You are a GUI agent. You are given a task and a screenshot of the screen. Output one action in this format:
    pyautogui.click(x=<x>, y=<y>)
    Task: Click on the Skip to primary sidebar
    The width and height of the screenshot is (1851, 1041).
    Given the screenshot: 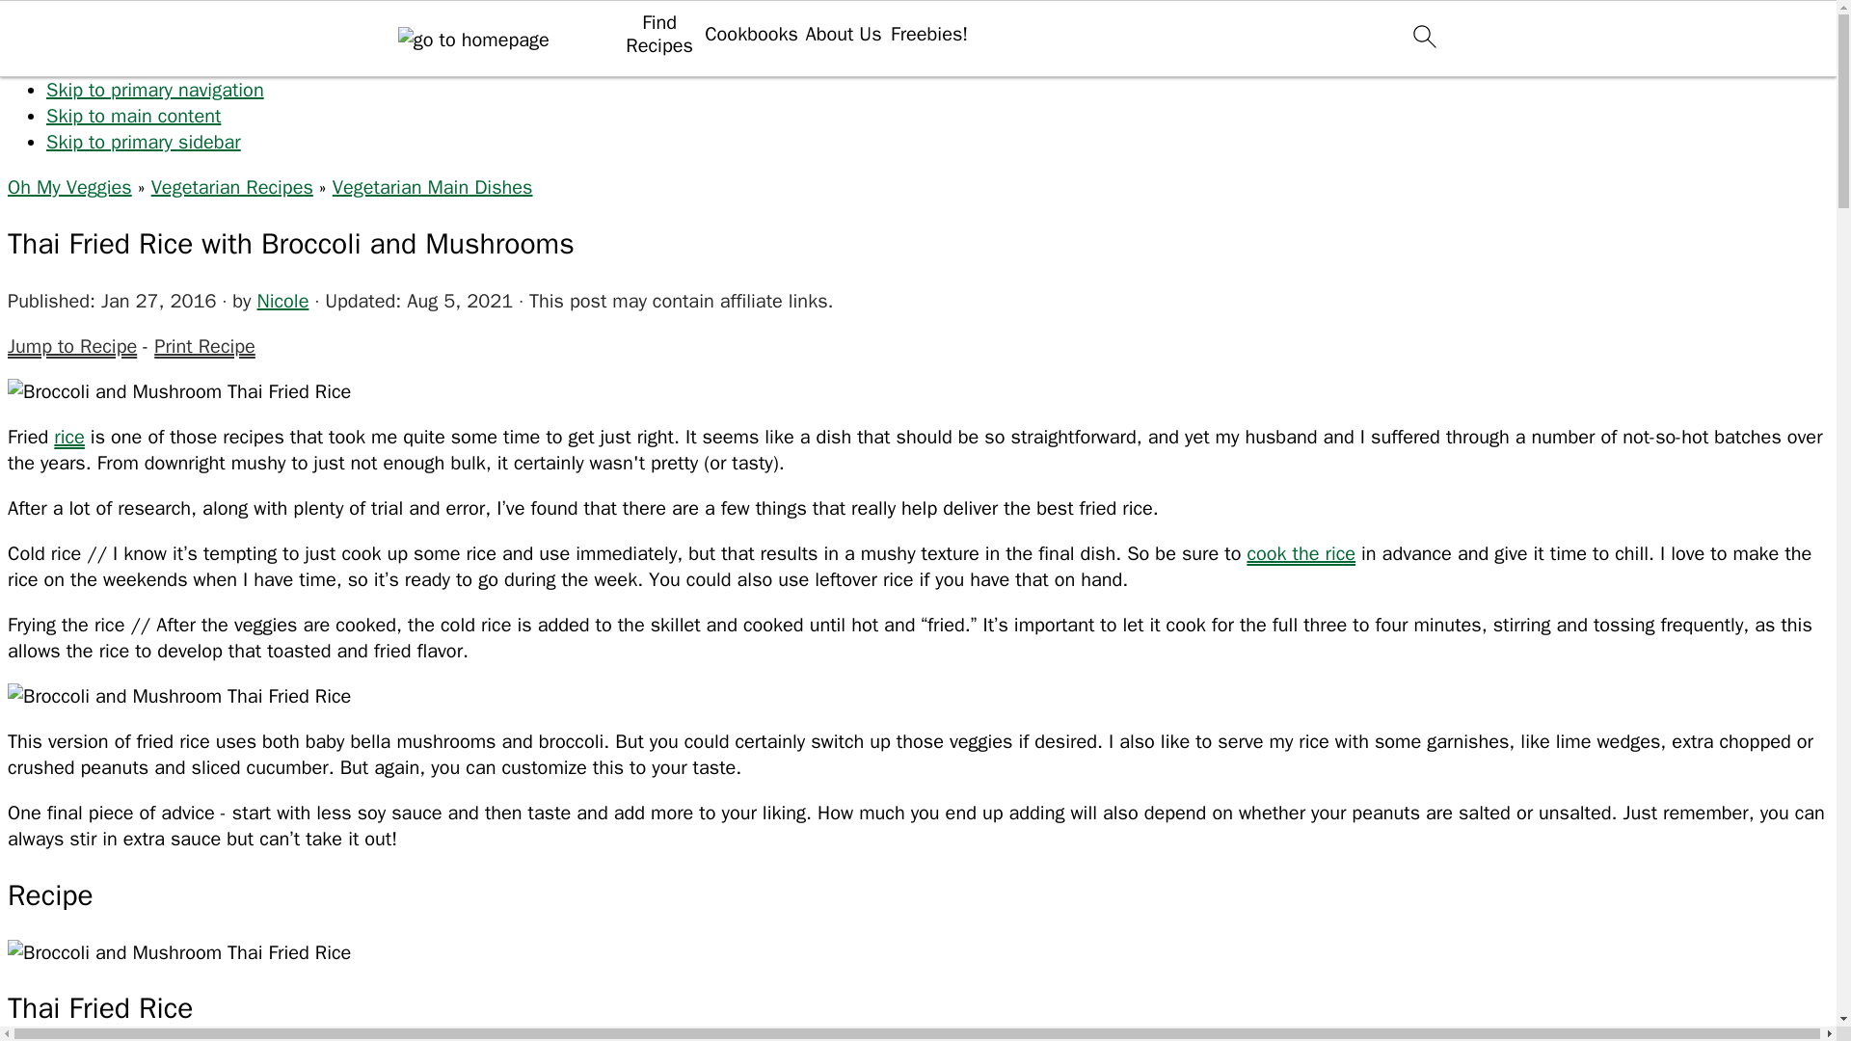 What is the action you would take?
    pyautogui.click(x=143, y=142)
    